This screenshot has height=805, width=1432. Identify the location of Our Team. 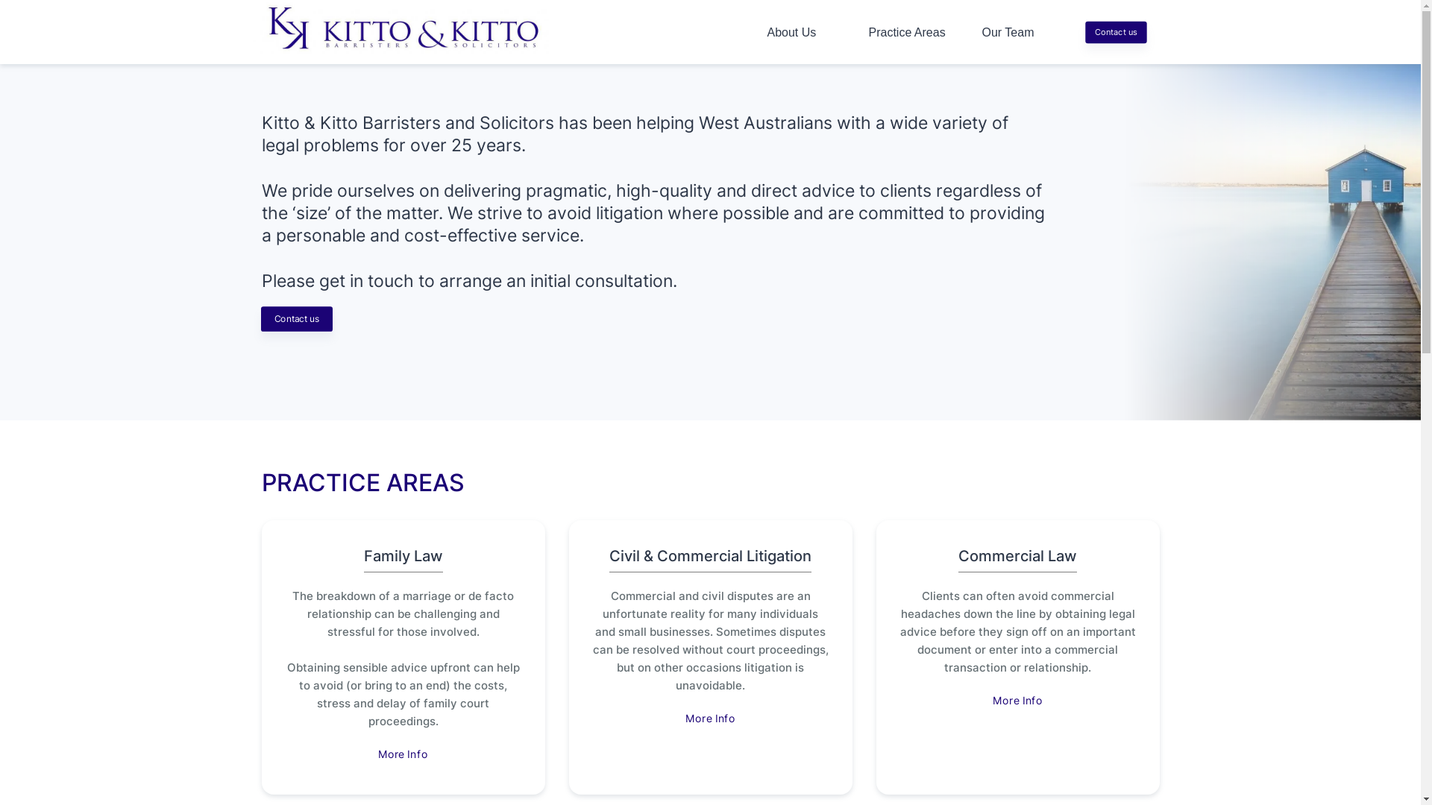
(1008, 33).